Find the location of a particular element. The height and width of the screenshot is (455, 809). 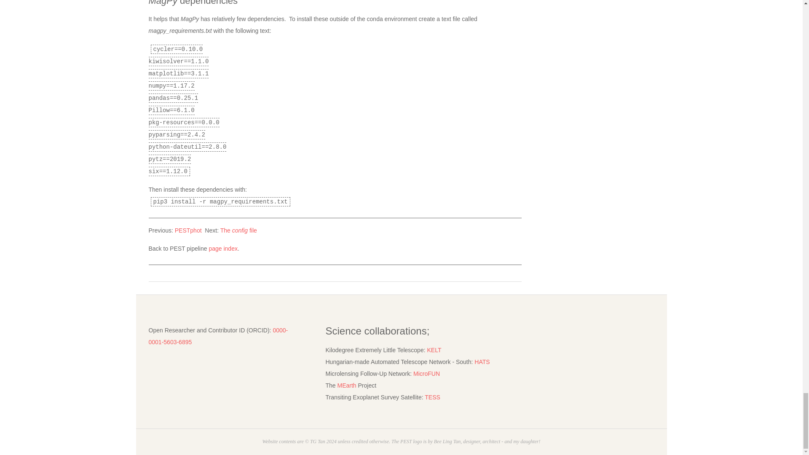

HATS is located at coordinates (482, 362).